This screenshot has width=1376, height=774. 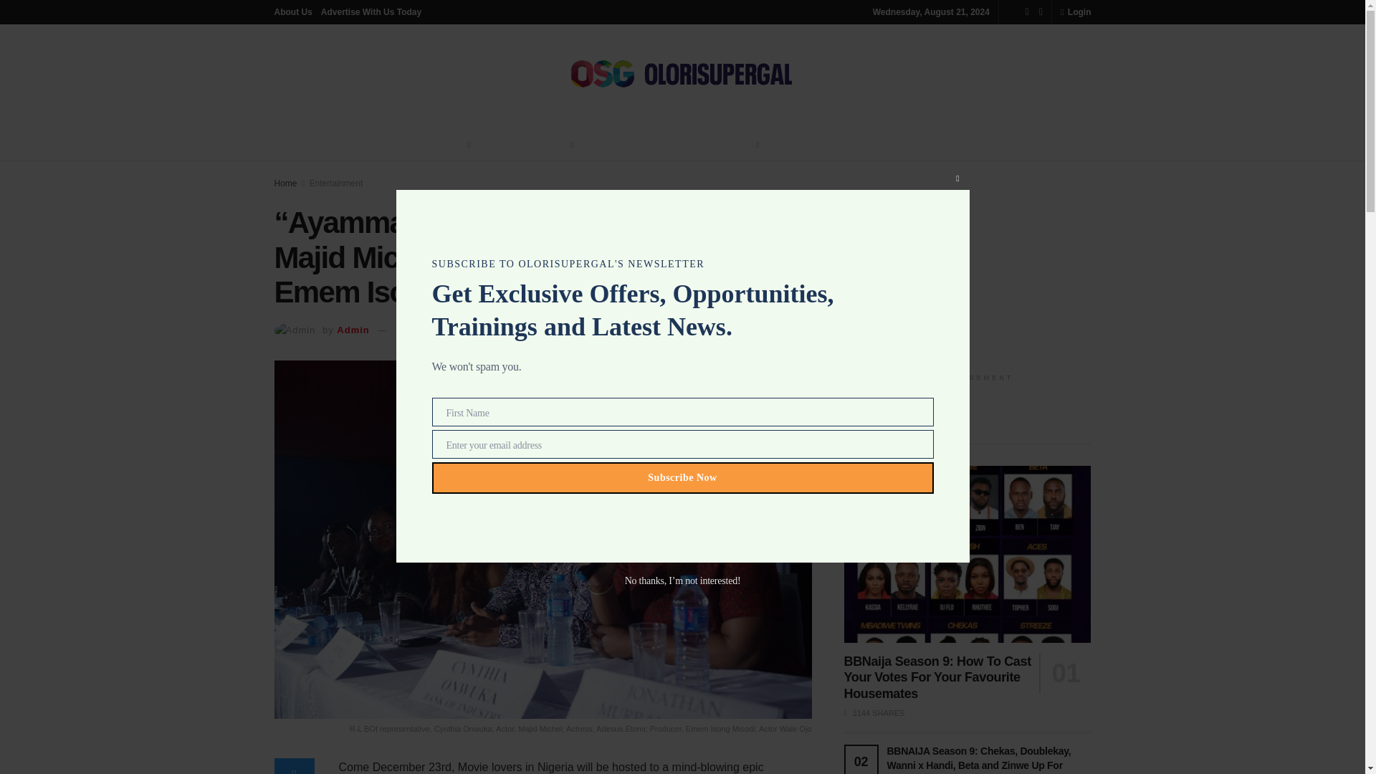 What do you see at coordinates (527, 145) in the screenshot?
I see `ENTERTAINMENT` at bounding box center [527, 145].